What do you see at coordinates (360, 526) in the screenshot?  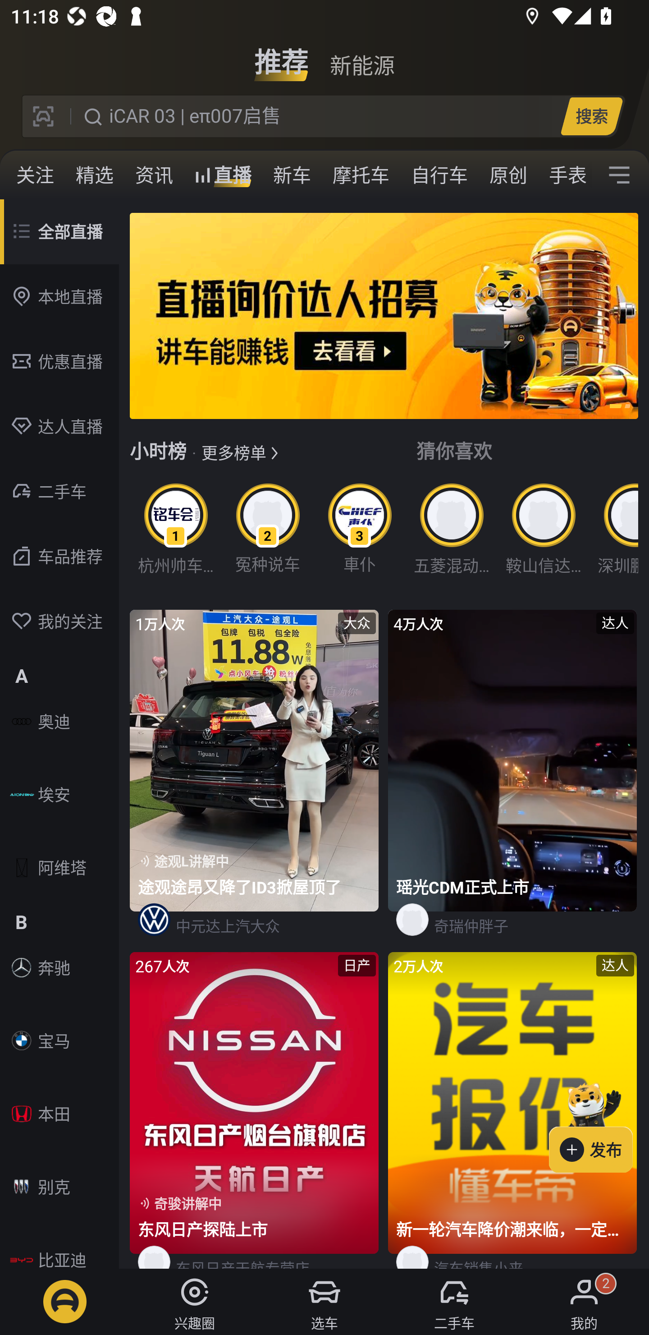 I see `3 車仆` at bounding box center [360, 526].